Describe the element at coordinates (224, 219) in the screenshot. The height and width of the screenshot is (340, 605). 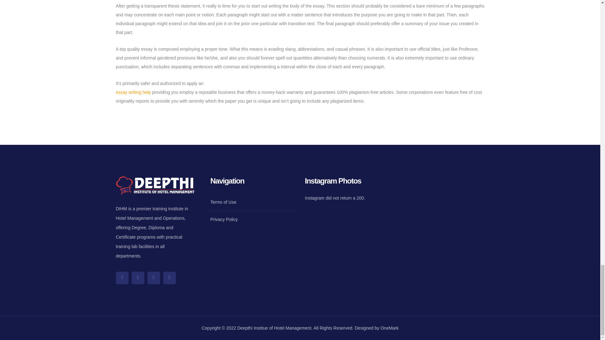
I see `Privacy Policy` at that location.